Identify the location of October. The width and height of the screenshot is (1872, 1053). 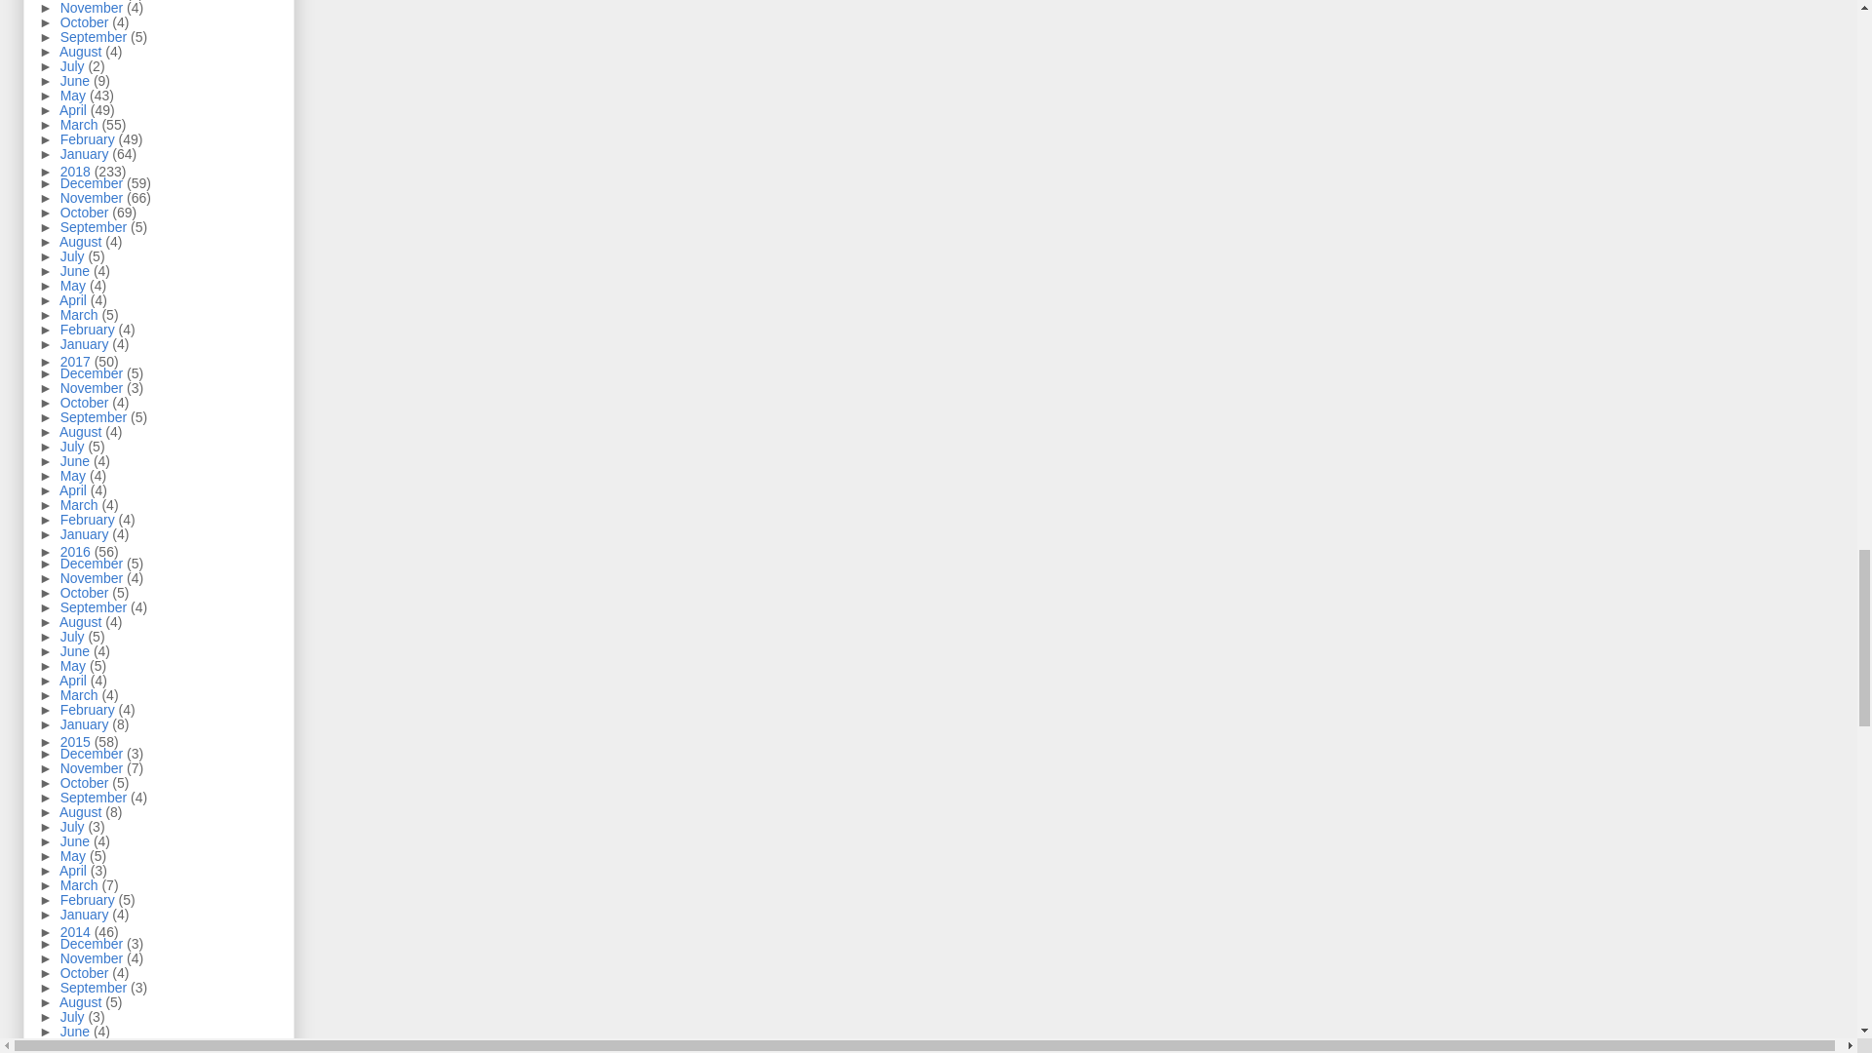
(86, 22).